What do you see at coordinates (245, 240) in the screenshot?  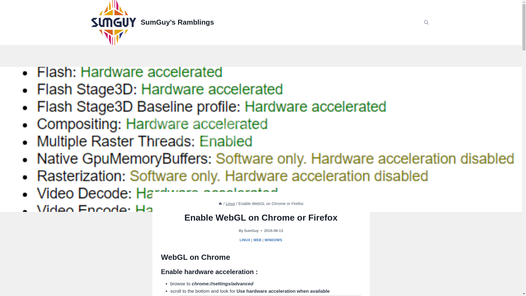 I see `LINUX` at bounding box center [245, 240].